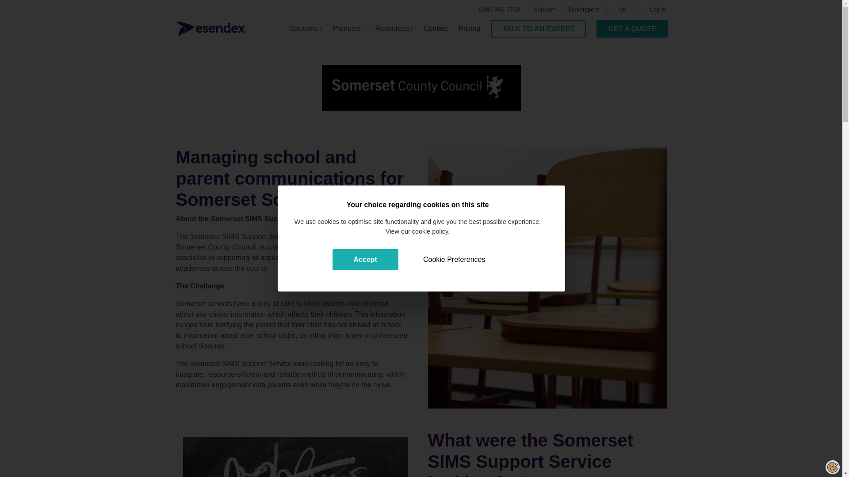 The height and width of the screenshot is (477, 849). What do you see at coordinates (655, 10) in the screenshot?
I see `Log in` at bounding box center [655, 10].